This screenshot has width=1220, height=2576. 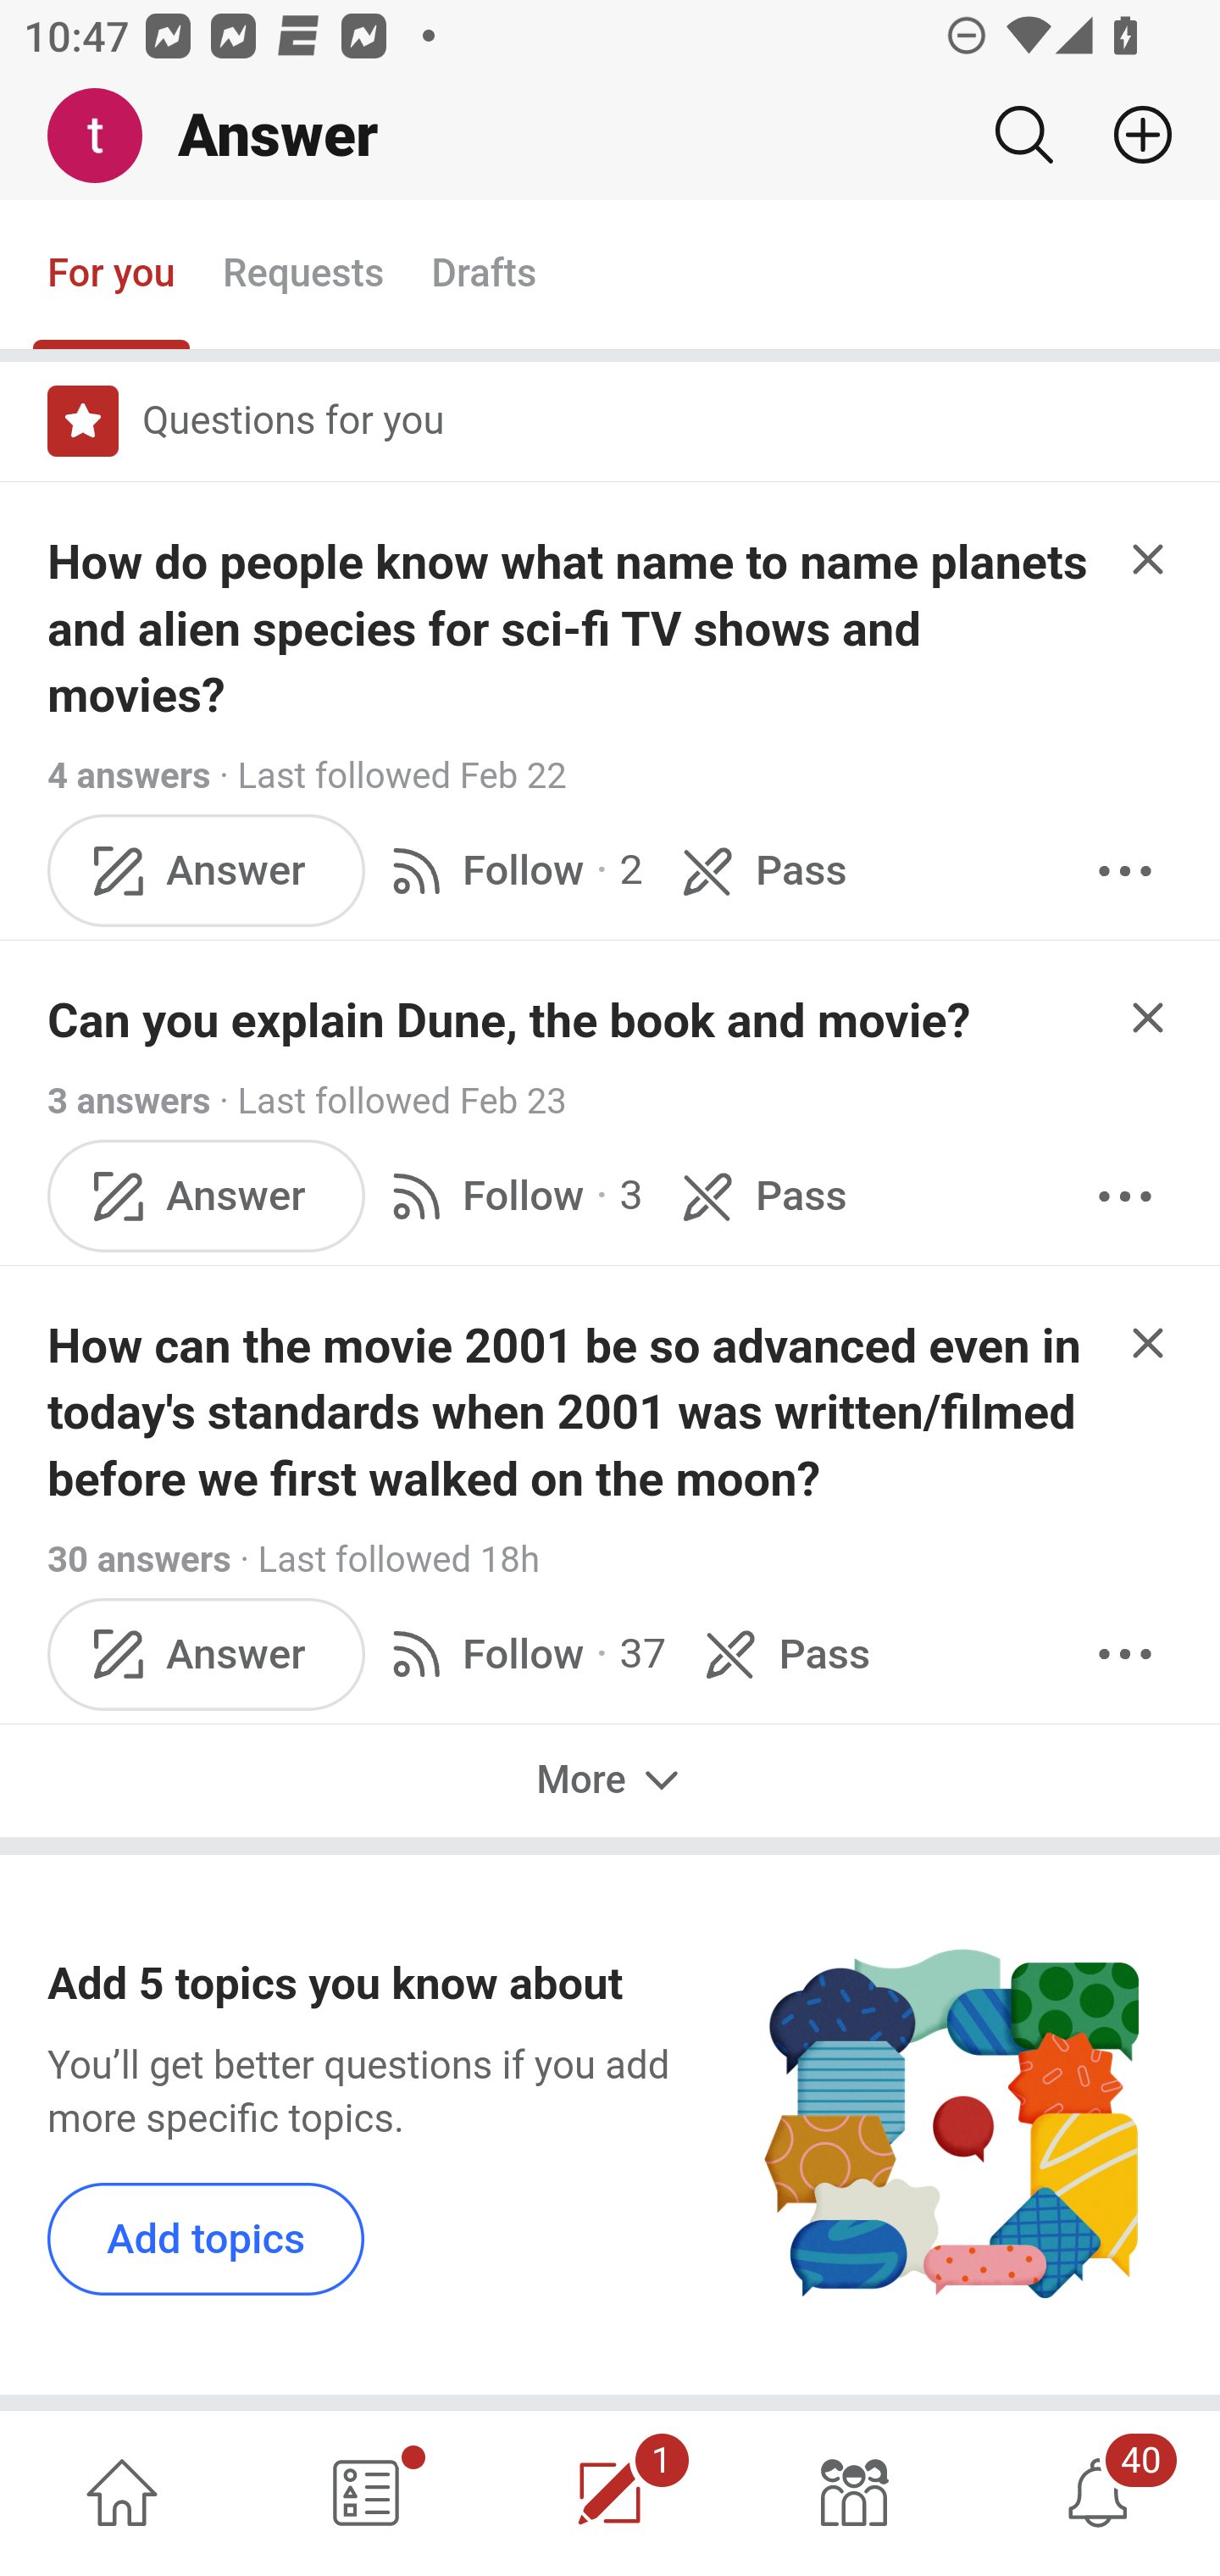 What do you see at coordinates (485, 275) in the screenshot?
I see `Drafts` at bounding box center [485, 275].